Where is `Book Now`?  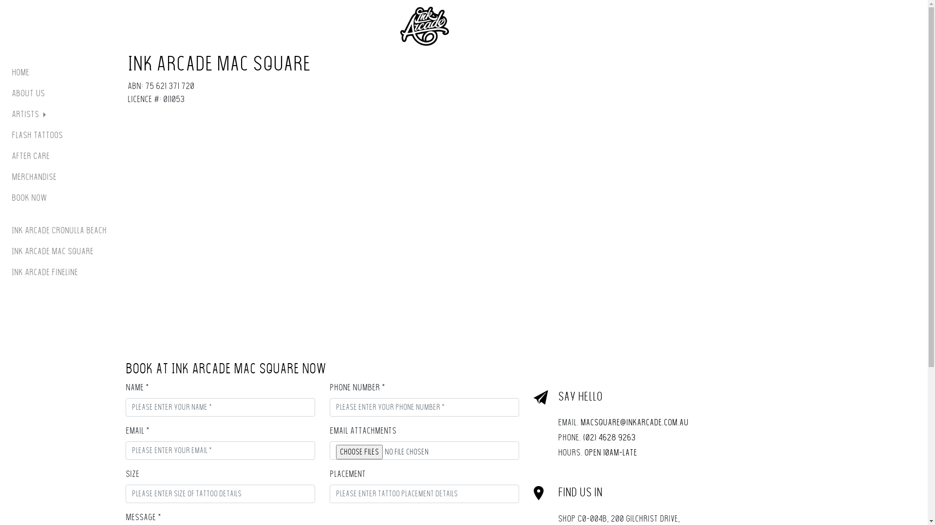 Book Now is located at coordinates (61, 198).